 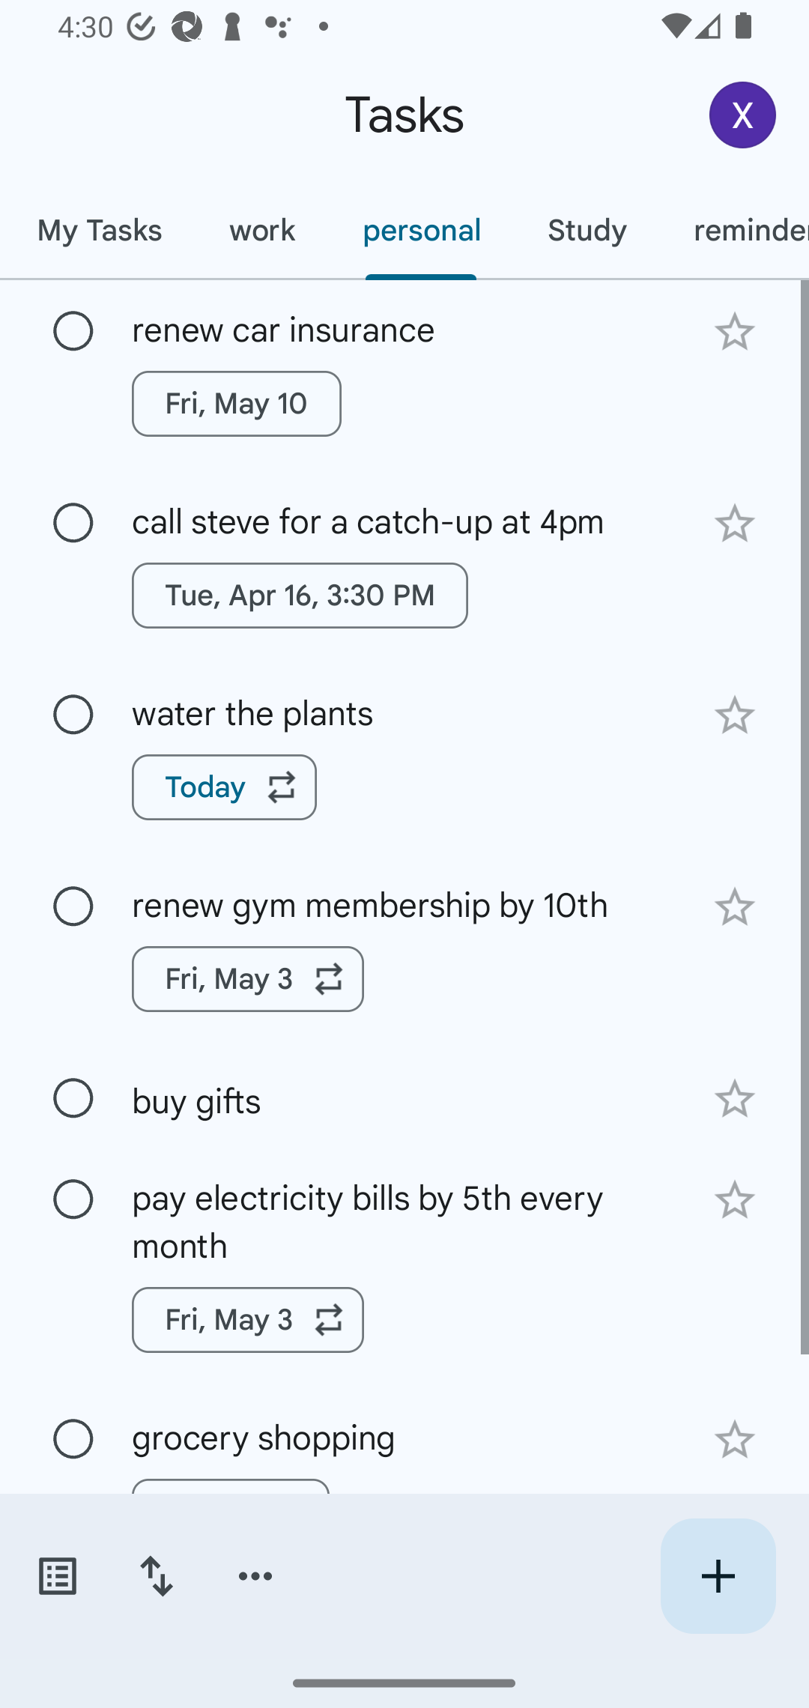 I want to click on Mark as complete, so click(x=73, y=907).